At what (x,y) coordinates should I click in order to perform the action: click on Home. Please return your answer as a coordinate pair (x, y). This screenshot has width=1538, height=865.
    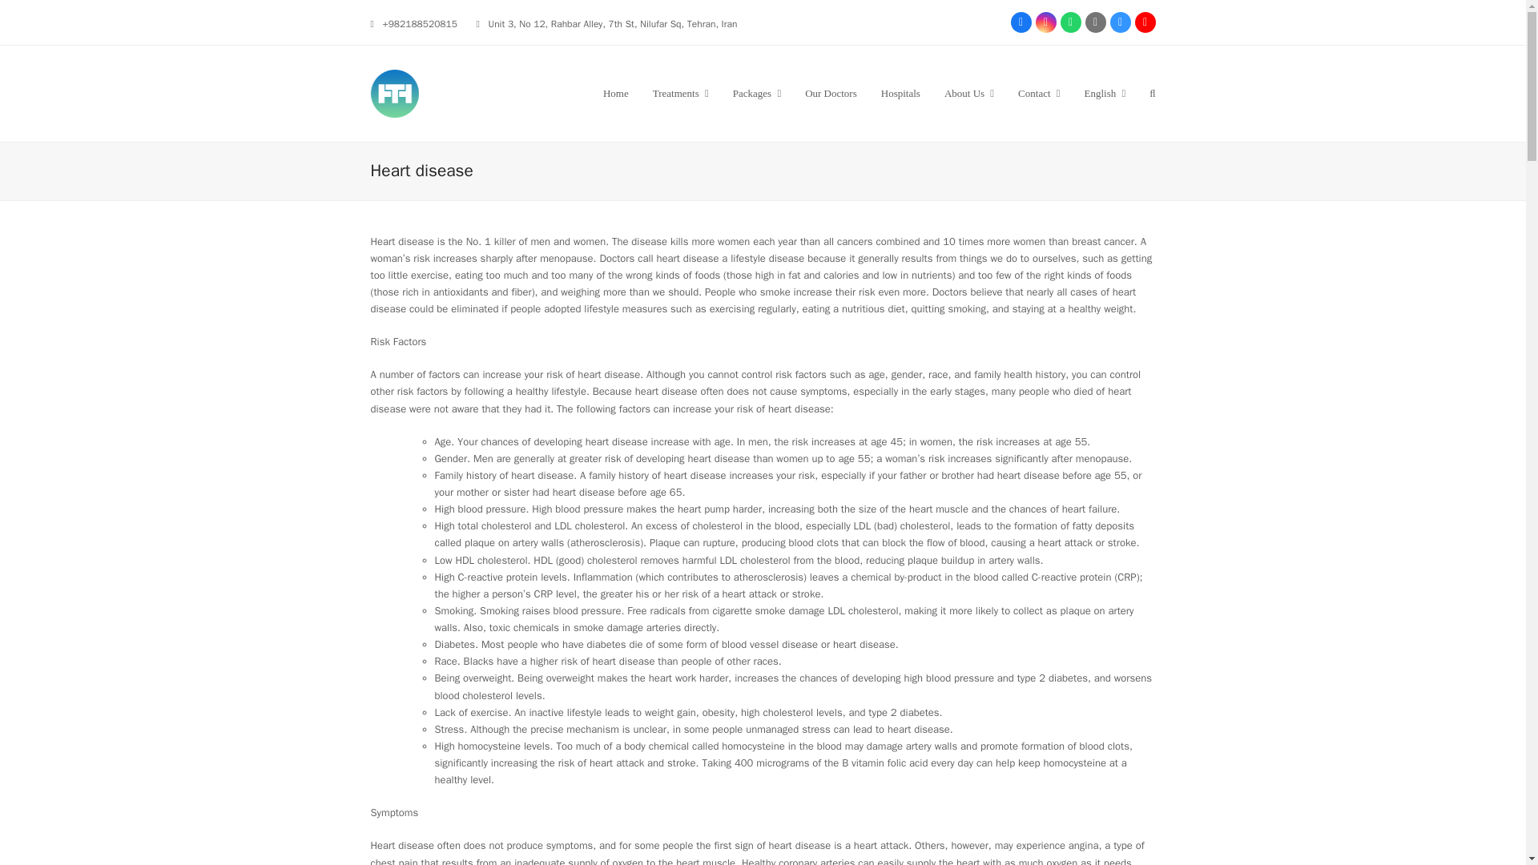
    Looking at the image, I should click on (615, 93).